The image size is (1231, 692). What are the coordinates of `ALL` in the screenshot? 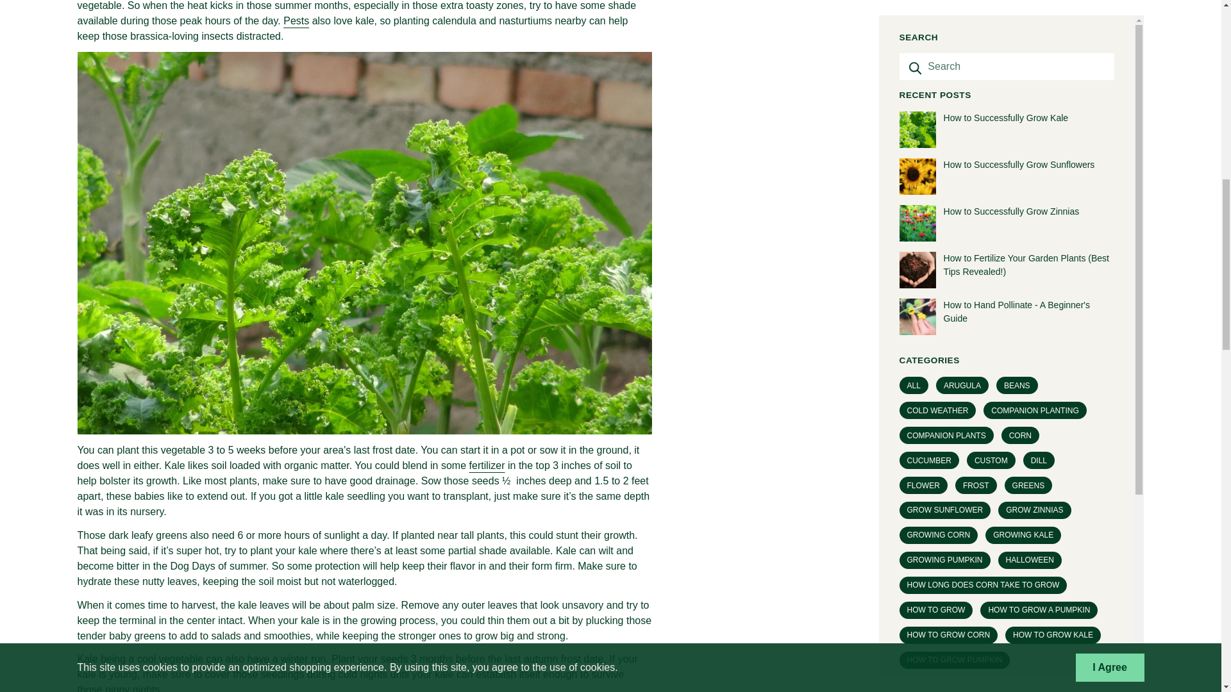 It's located at (914, 122).